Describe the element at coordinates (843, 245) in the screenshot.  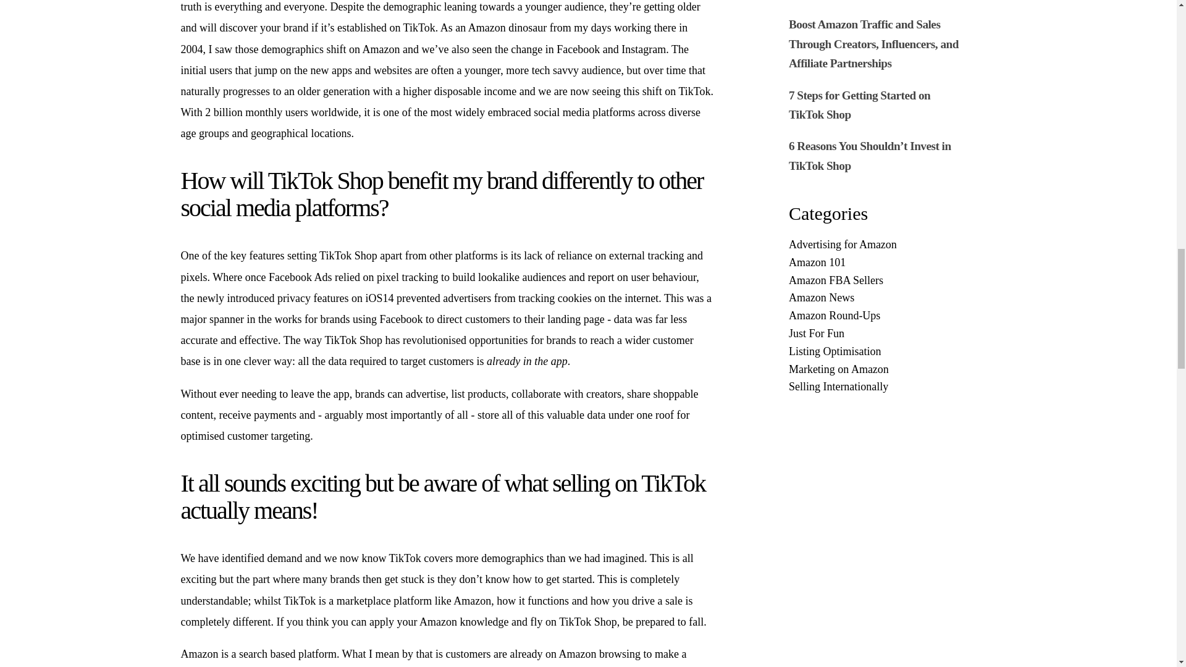
I see `Advertising for Amazon` at that location.